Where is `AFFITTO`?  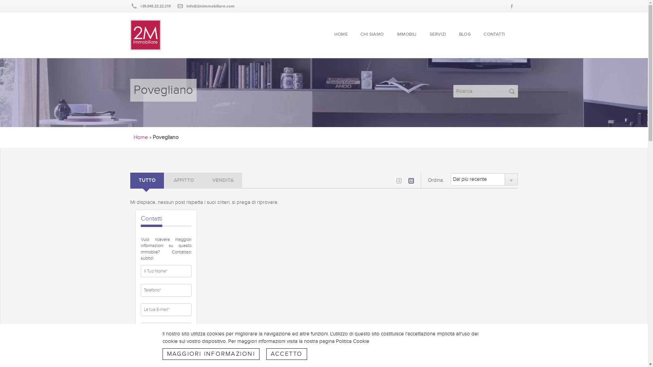 AFFITTO is located at coordinates (184, 181).